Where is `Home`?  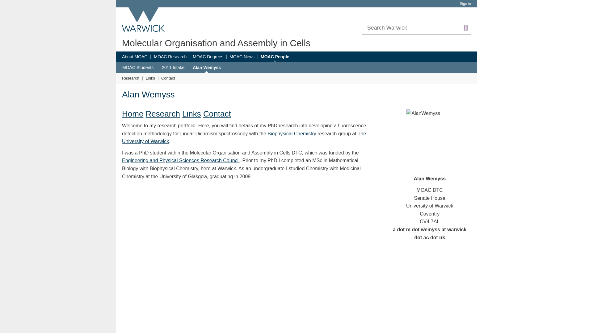
Home is located at coordinates (133, 114).